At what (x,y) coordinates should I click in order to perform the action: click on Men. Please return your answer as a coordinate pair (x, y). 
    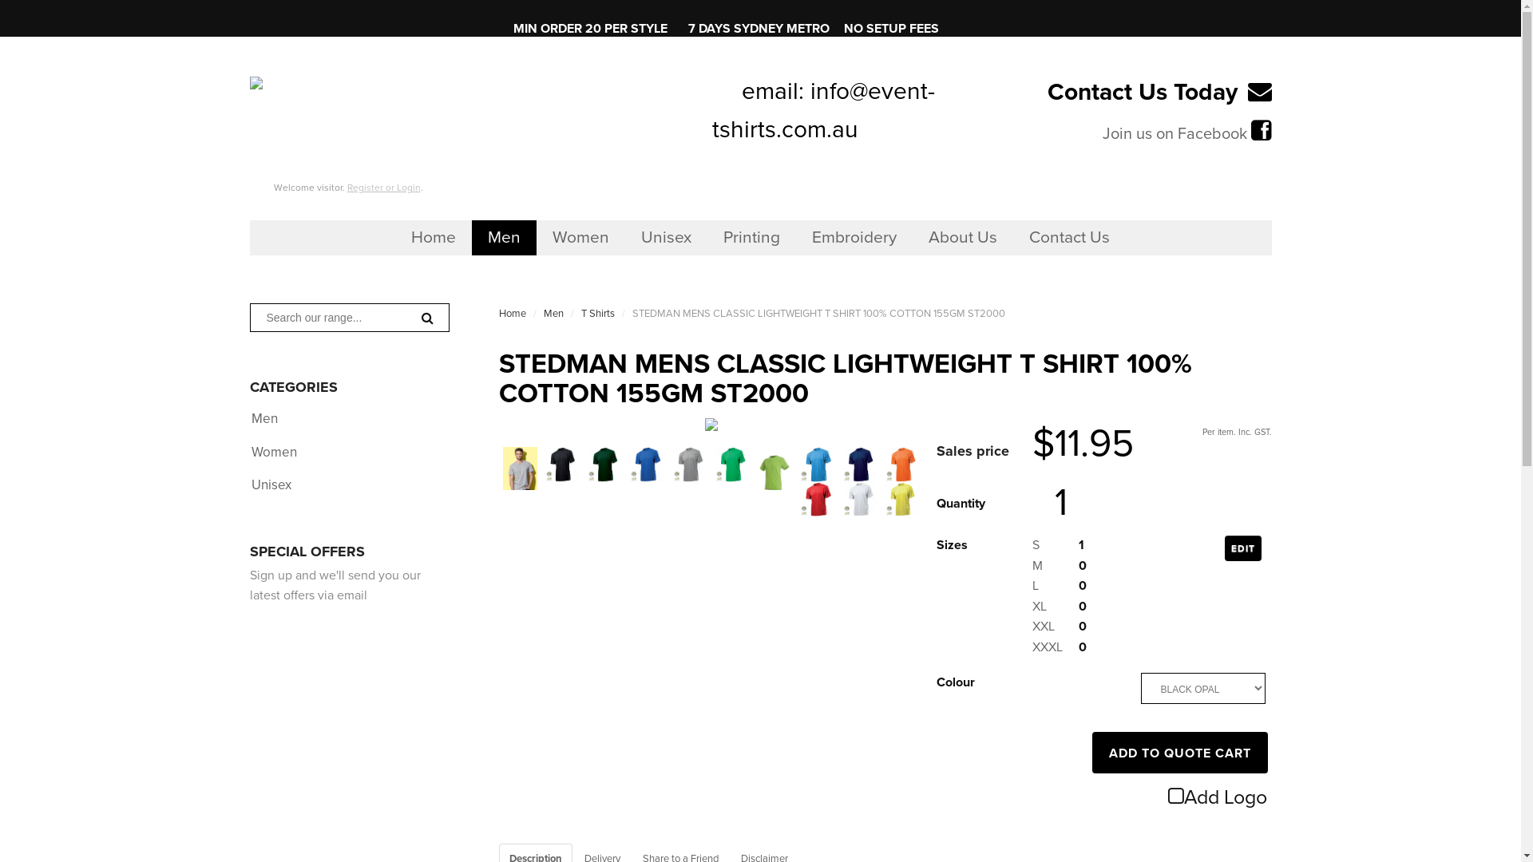
    Looking at the image, I should click on (554, 313).